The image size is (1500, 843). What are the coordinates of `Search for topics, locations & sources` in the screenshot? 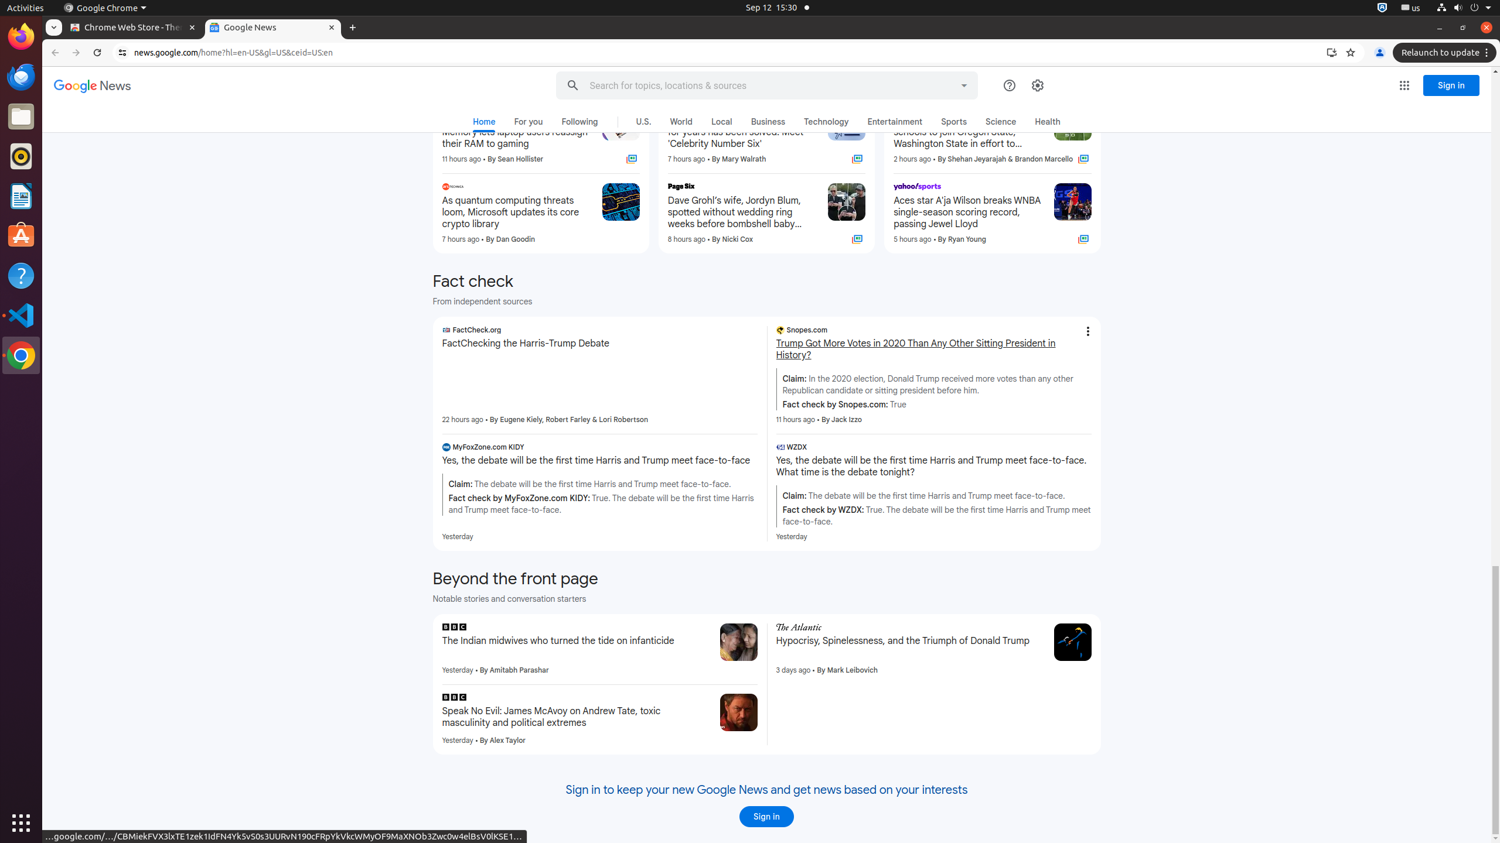 It's located at (755, 85).